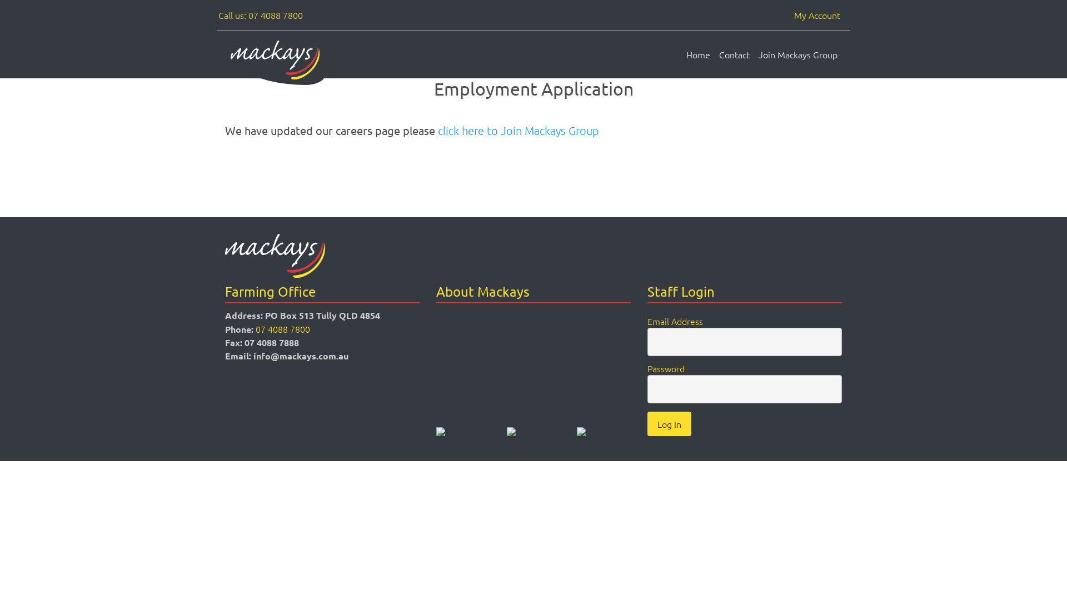  What do you see at coordinates (817, 15) in the screenshot?
I see `My Account` at bounding box center [817, 15].